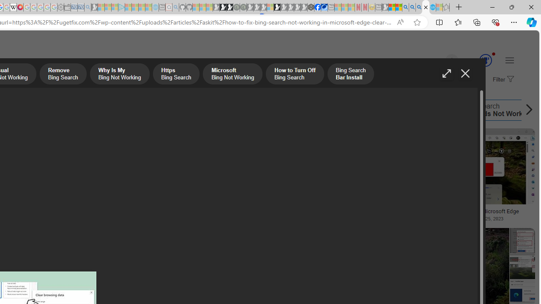  Describe the element at coordinates (392, 110) in the screenshot. I see `Class: item col` at that location.